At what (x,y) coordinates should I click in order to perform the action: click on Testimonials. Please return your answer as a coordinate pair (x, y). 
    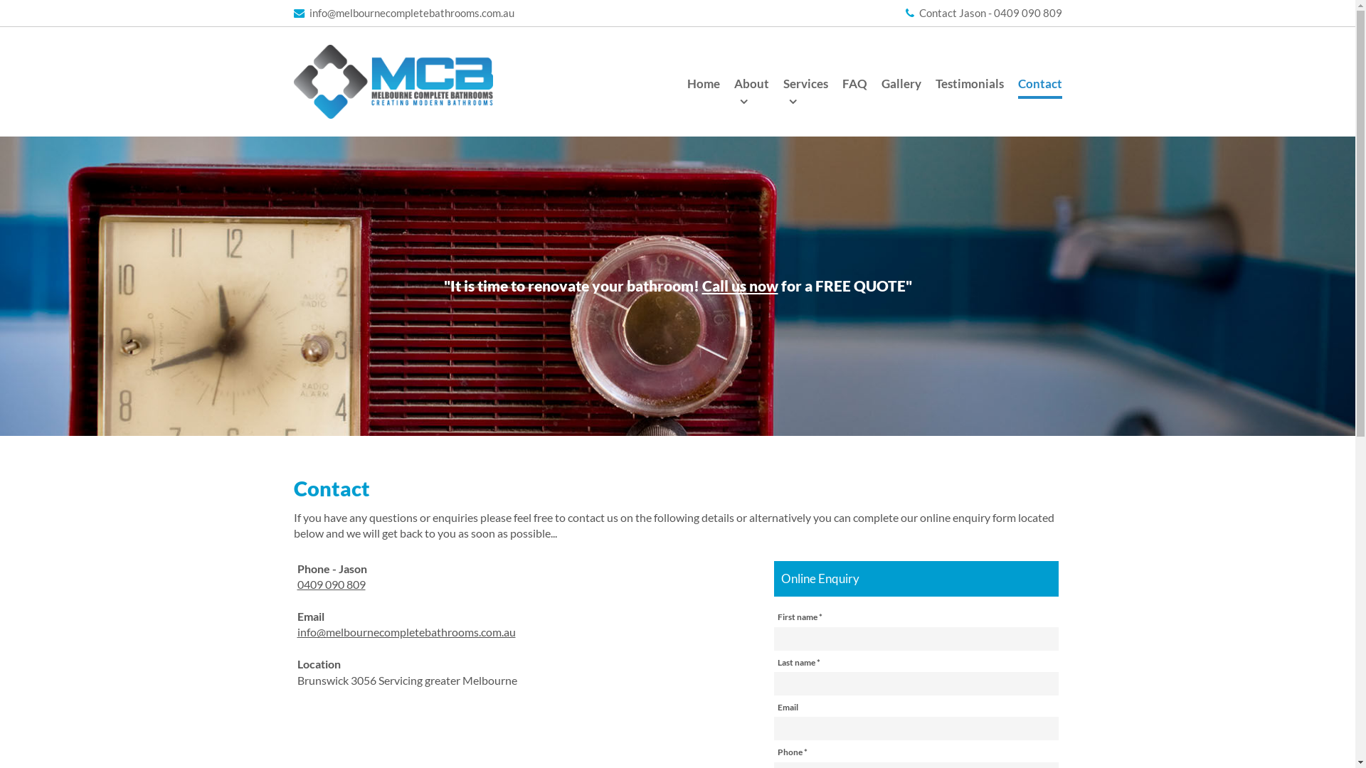
    Looking at the image, I should click on (969, 87).